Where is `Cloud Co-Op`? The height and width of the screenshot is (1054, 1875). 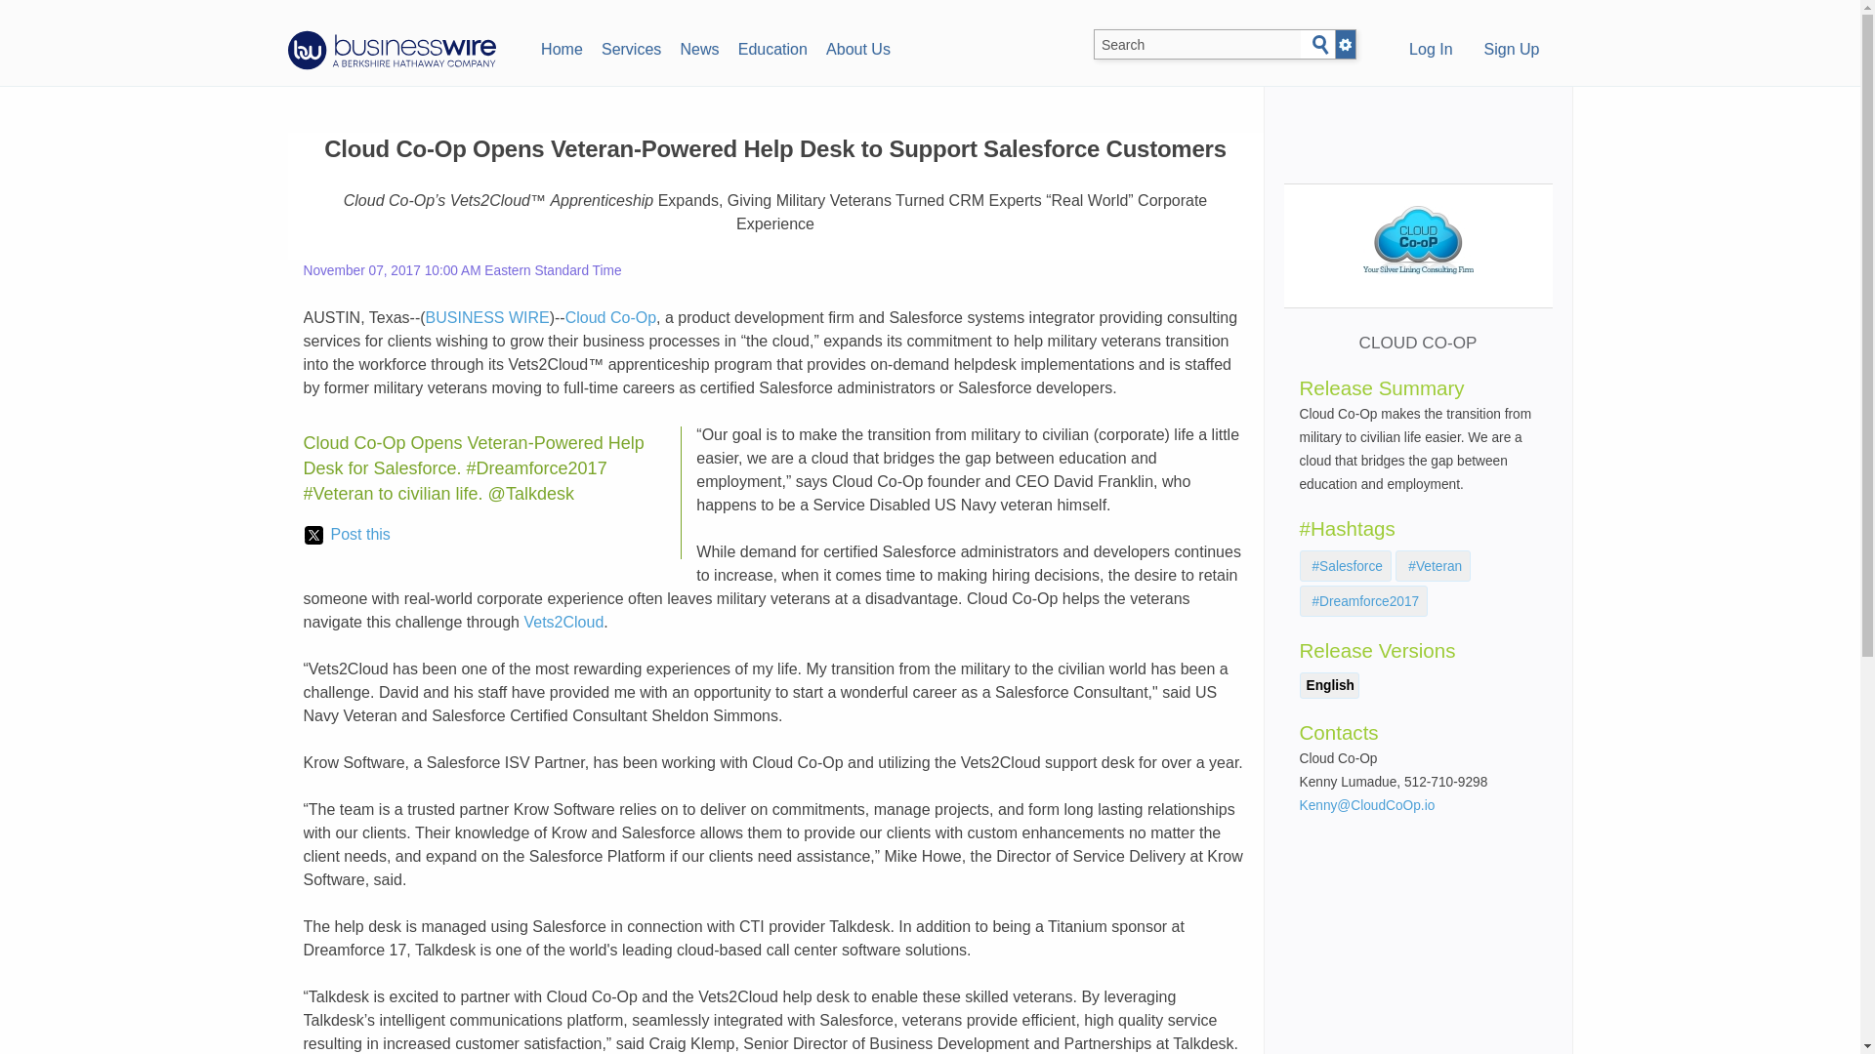
Cloud Co-Op is located at coordinates (611, 317).